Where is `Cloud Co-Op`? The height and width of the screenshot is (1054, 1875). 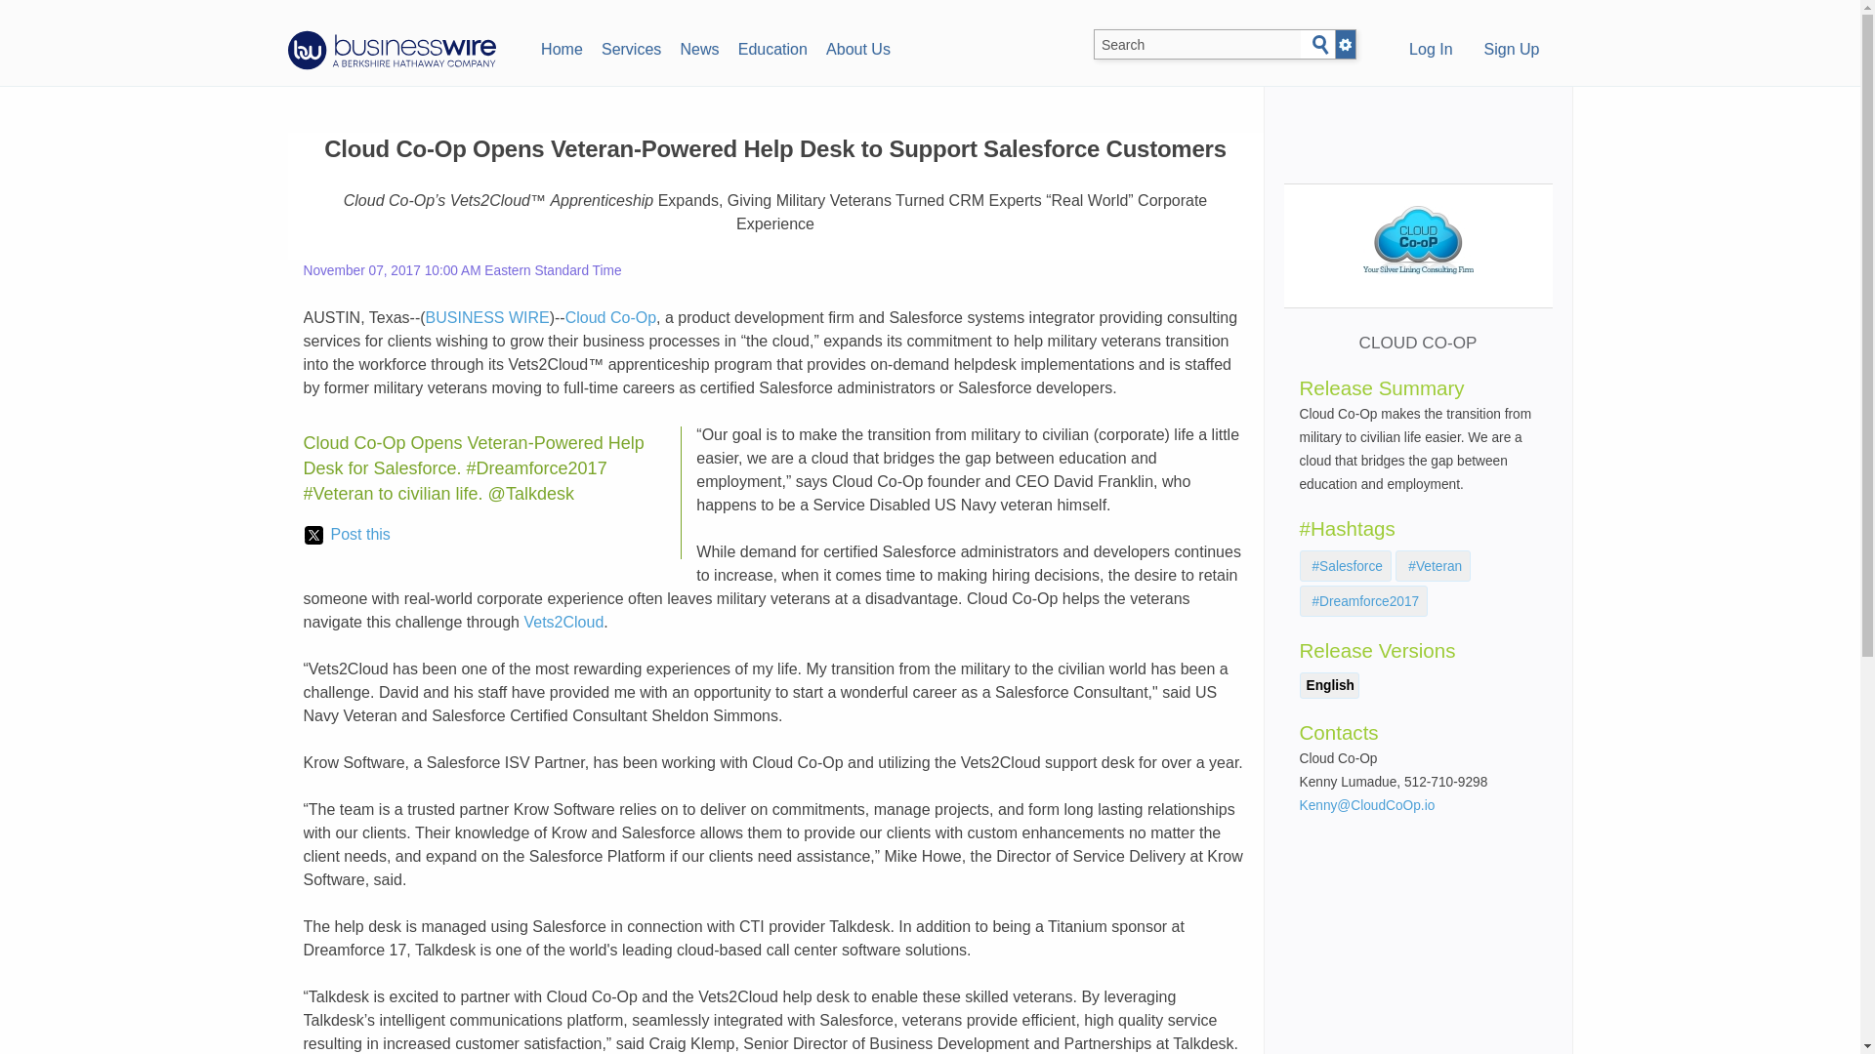
Cloud Co-Op is located at coordinates (611, 317).